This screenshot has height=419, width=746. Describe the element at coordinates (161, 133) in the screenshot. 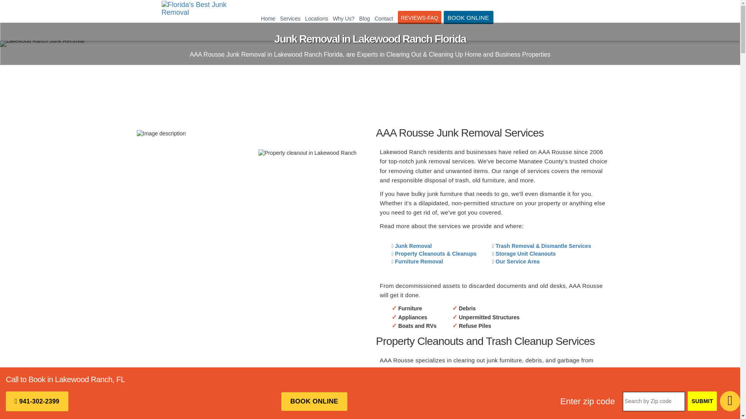

I see `Furniture removal Lakewood Ranch FL` at that location.